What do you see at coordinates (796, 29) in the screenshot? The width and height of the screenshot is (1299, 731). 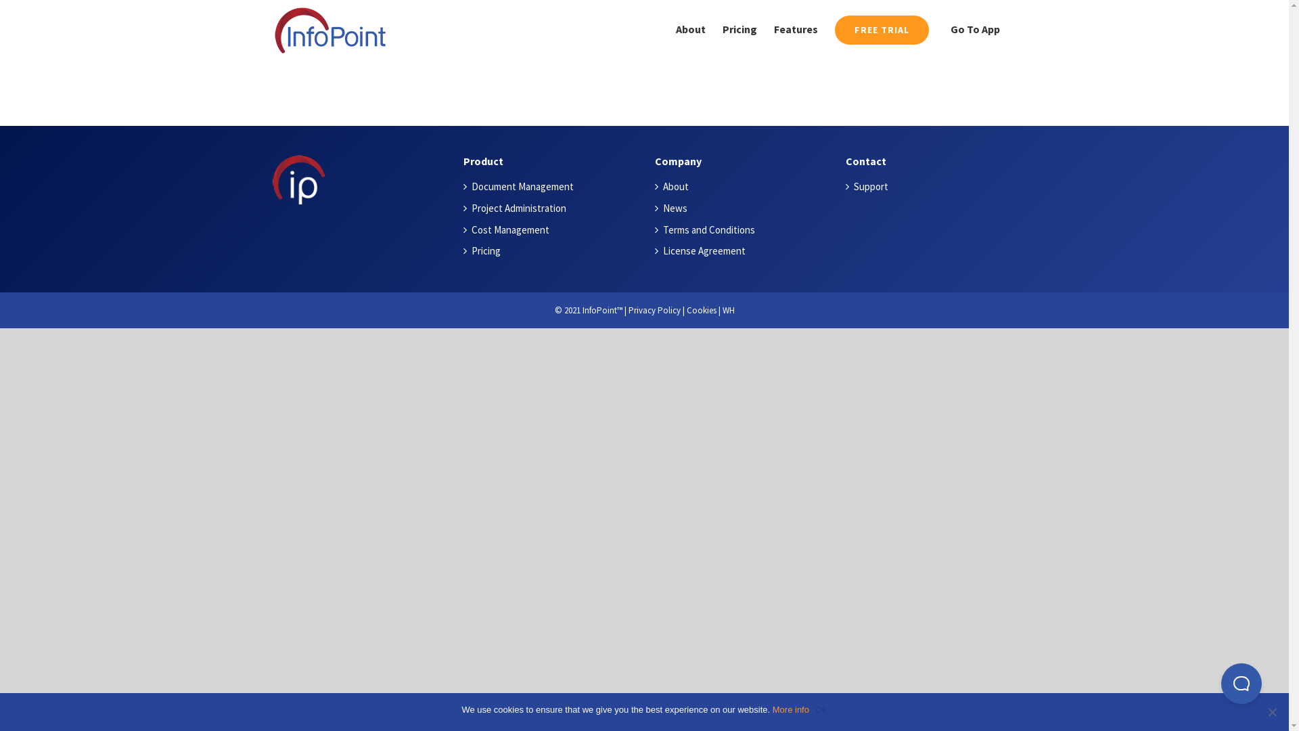 I see `Features` at bounding box center [796, 29].